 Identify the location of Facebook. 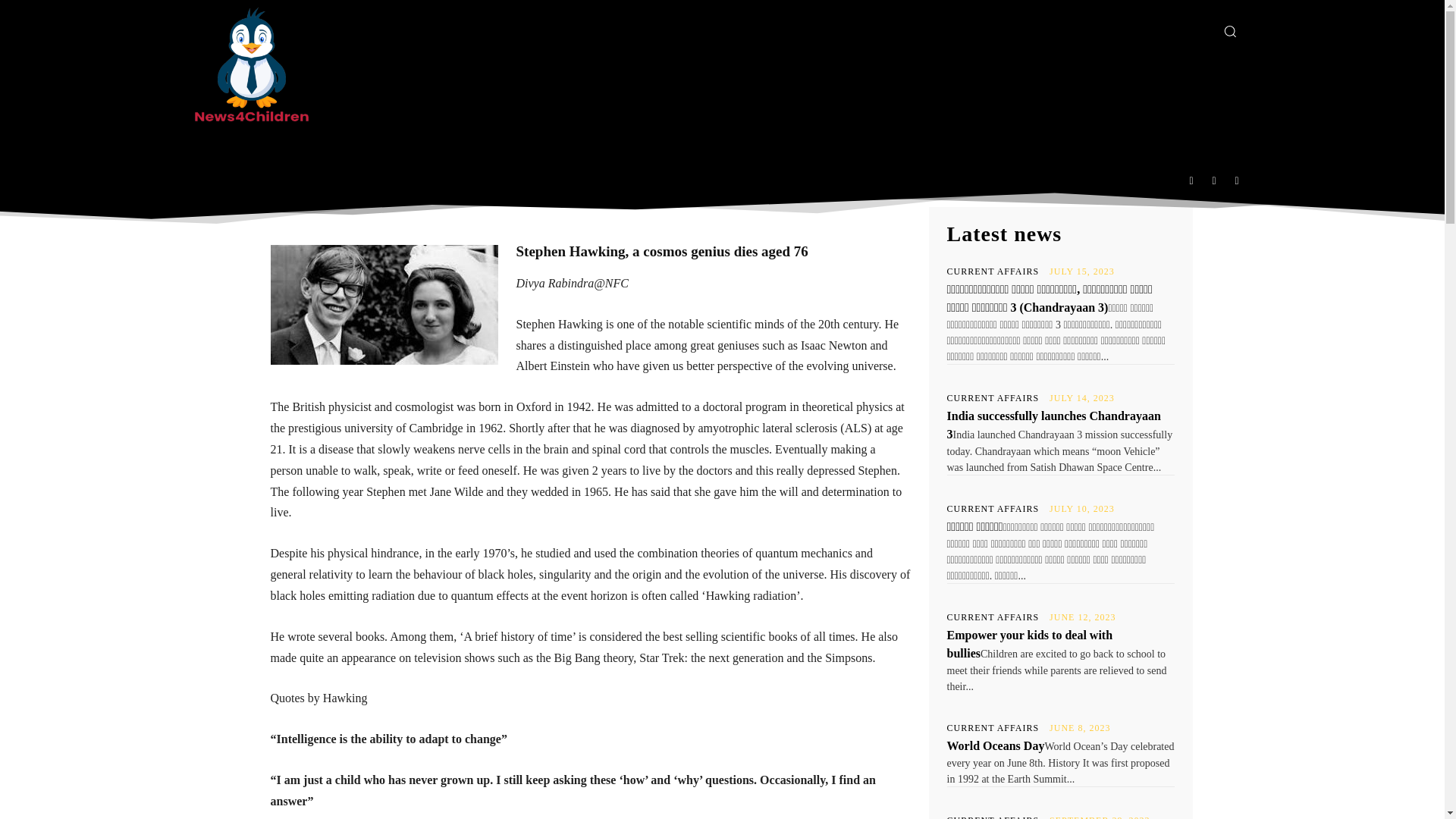
(733, 171).